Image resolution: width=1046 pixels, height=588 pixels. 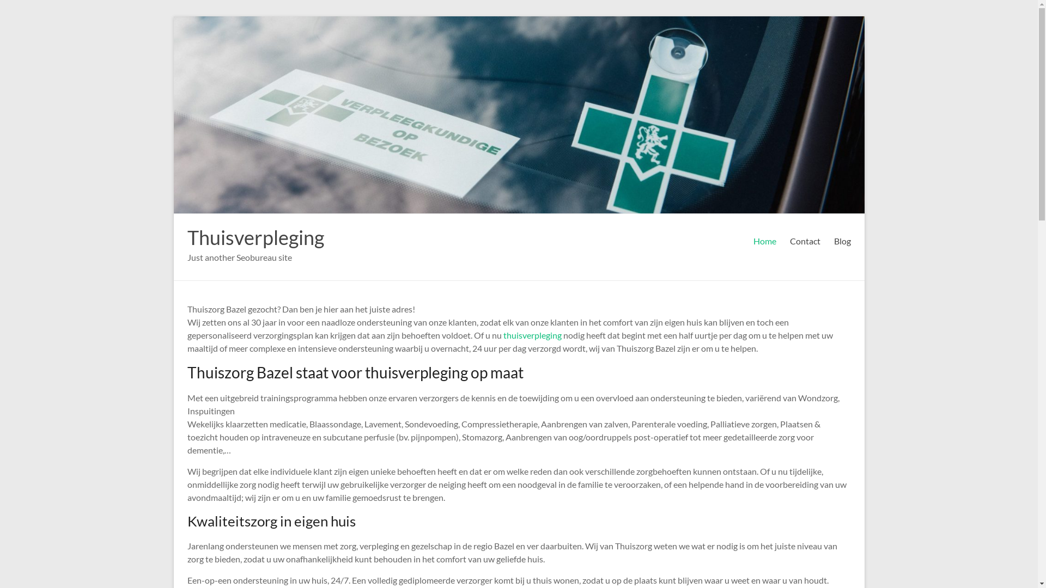 What do you see at coordinates (173, 16) in the screenshot?
I see `Ga naar inhoud` at bounding box center [173, 16].